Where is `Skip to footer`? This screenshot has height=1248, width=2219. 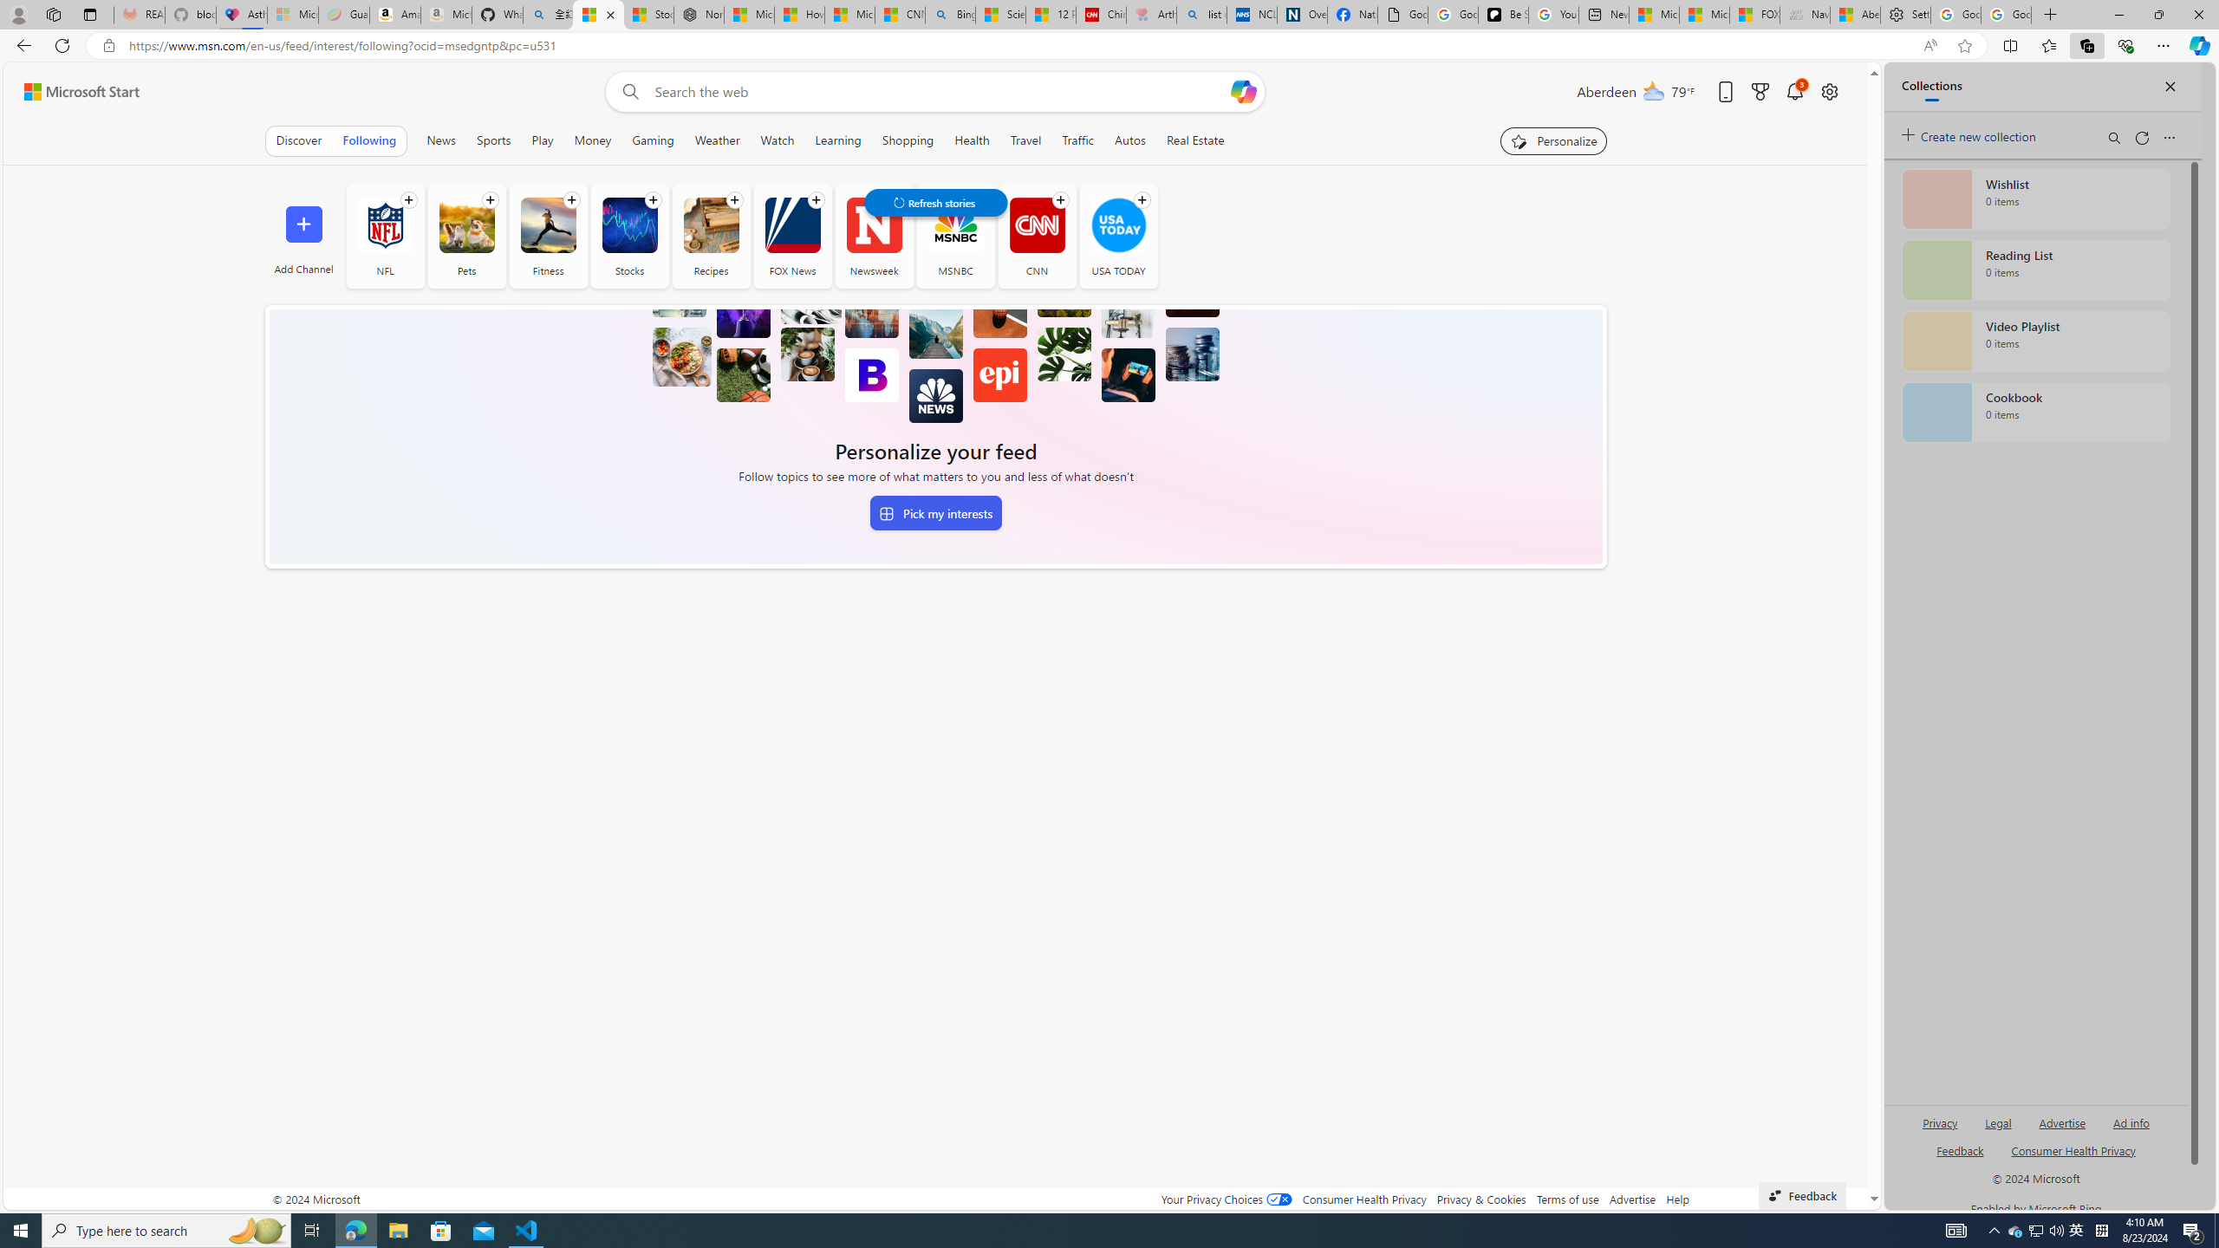 Skip to footer is located at coordinates (71, 92).